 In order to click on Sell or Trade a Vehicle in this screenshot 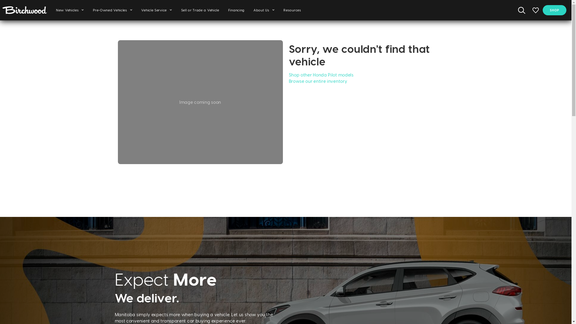, I will do `click(200, 10)`.